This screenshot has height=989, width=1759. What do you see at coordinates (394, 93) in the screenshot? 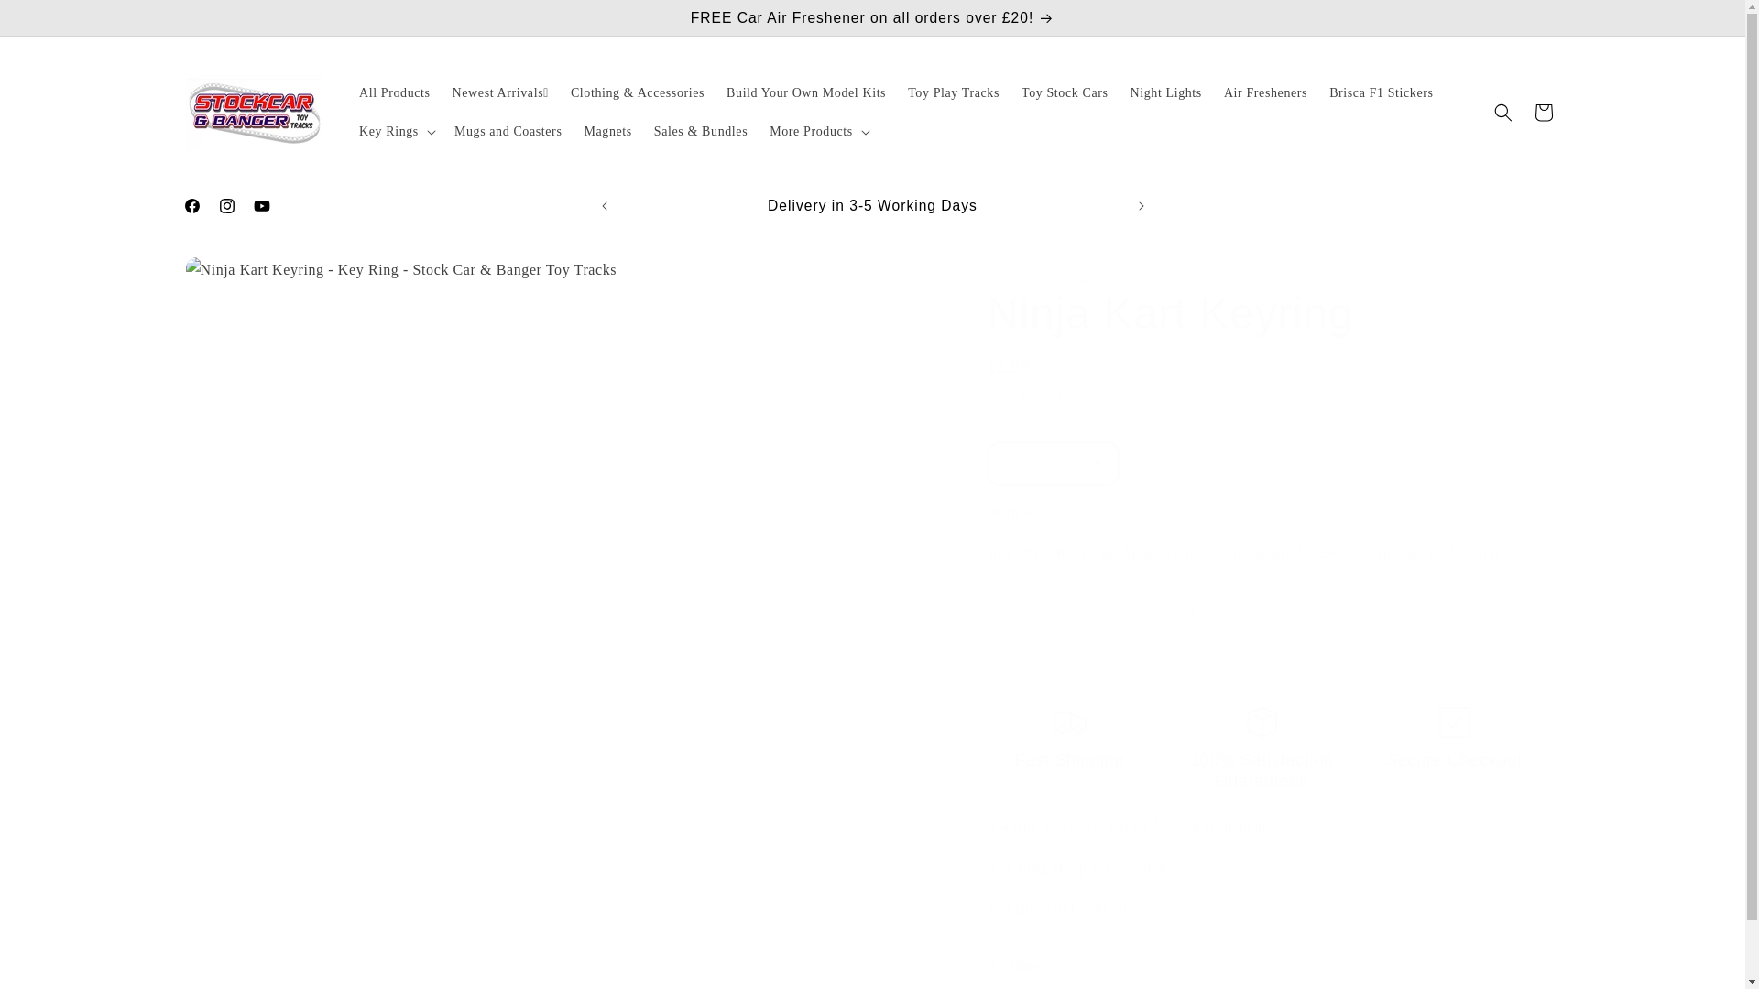
I see `All Products` at bounding box center [394, 93].